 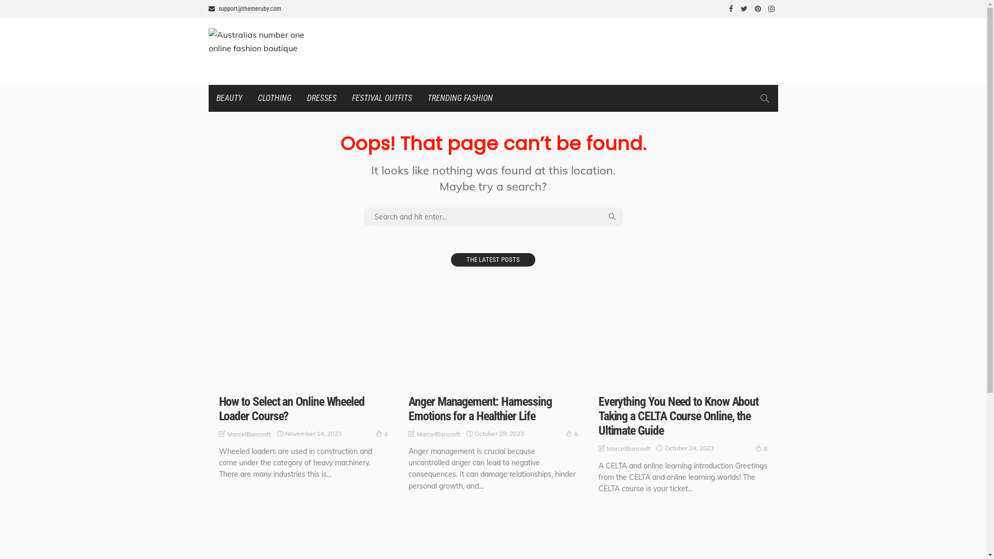 What do you see at coordinates (744, 9) in the screenshot?
I see `twitter` at bounding box center [744, 9].